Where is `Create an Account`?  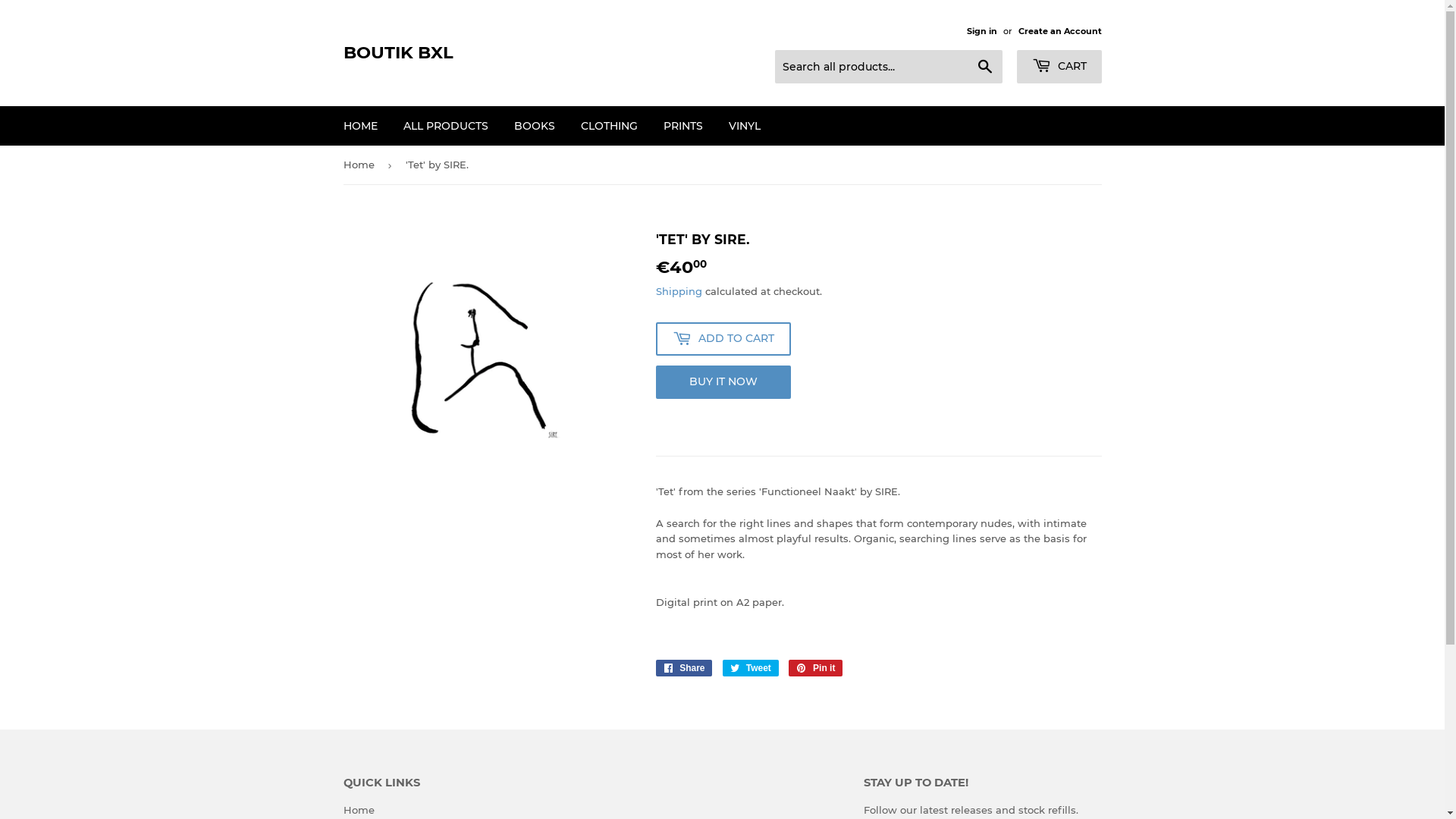
Create an Account is located at coordinates (1059, 31).